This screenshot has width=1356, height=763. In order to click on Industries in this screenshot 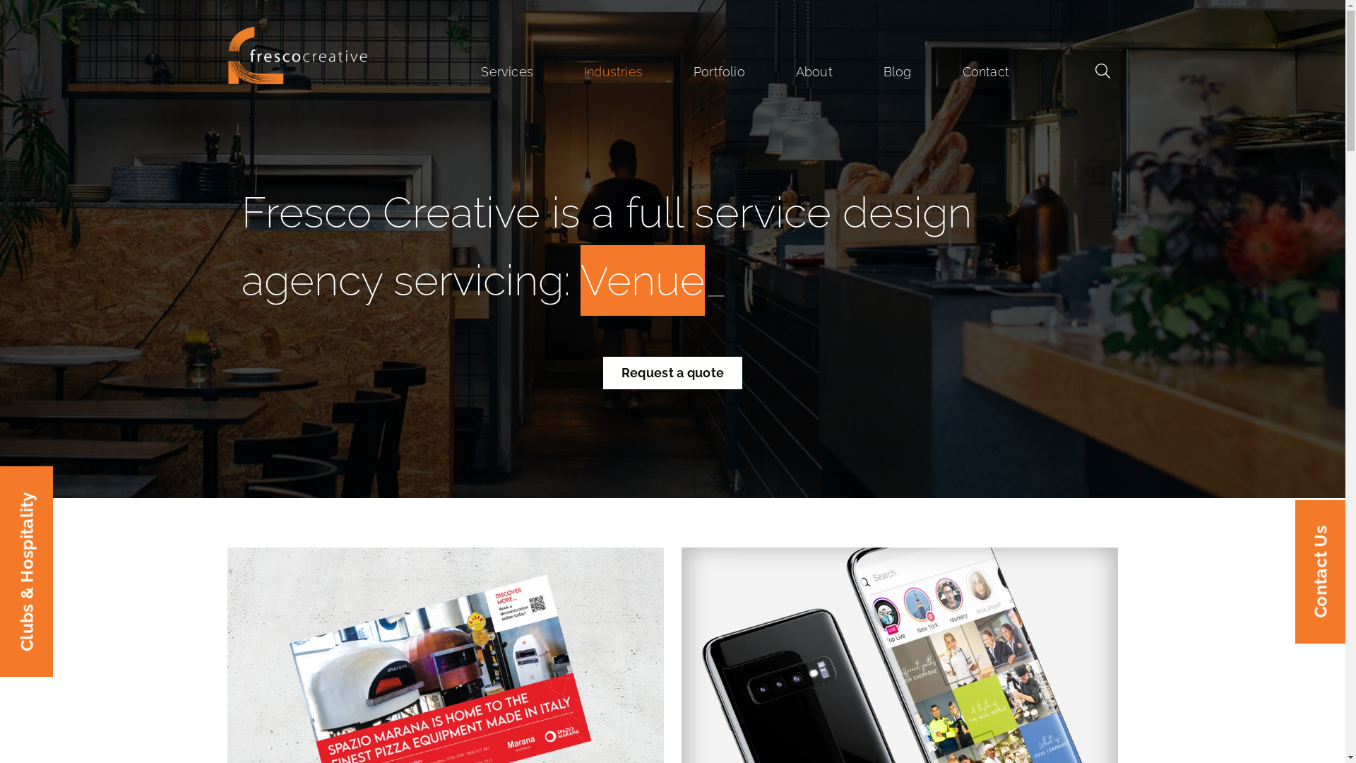, I will do `click(613, 72)`.